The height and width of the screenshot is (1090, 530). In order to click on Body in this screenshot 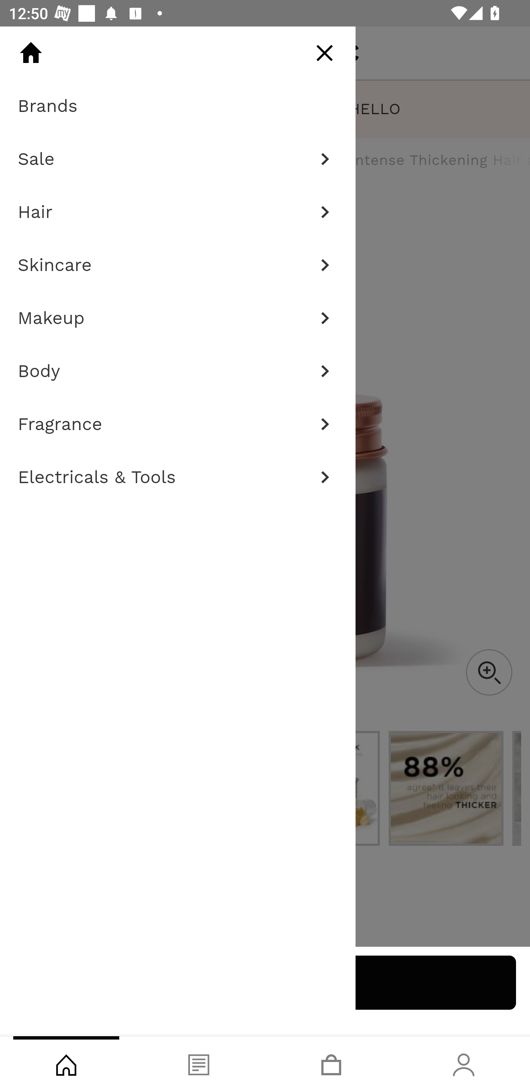, I will do `click(178, 371)`.